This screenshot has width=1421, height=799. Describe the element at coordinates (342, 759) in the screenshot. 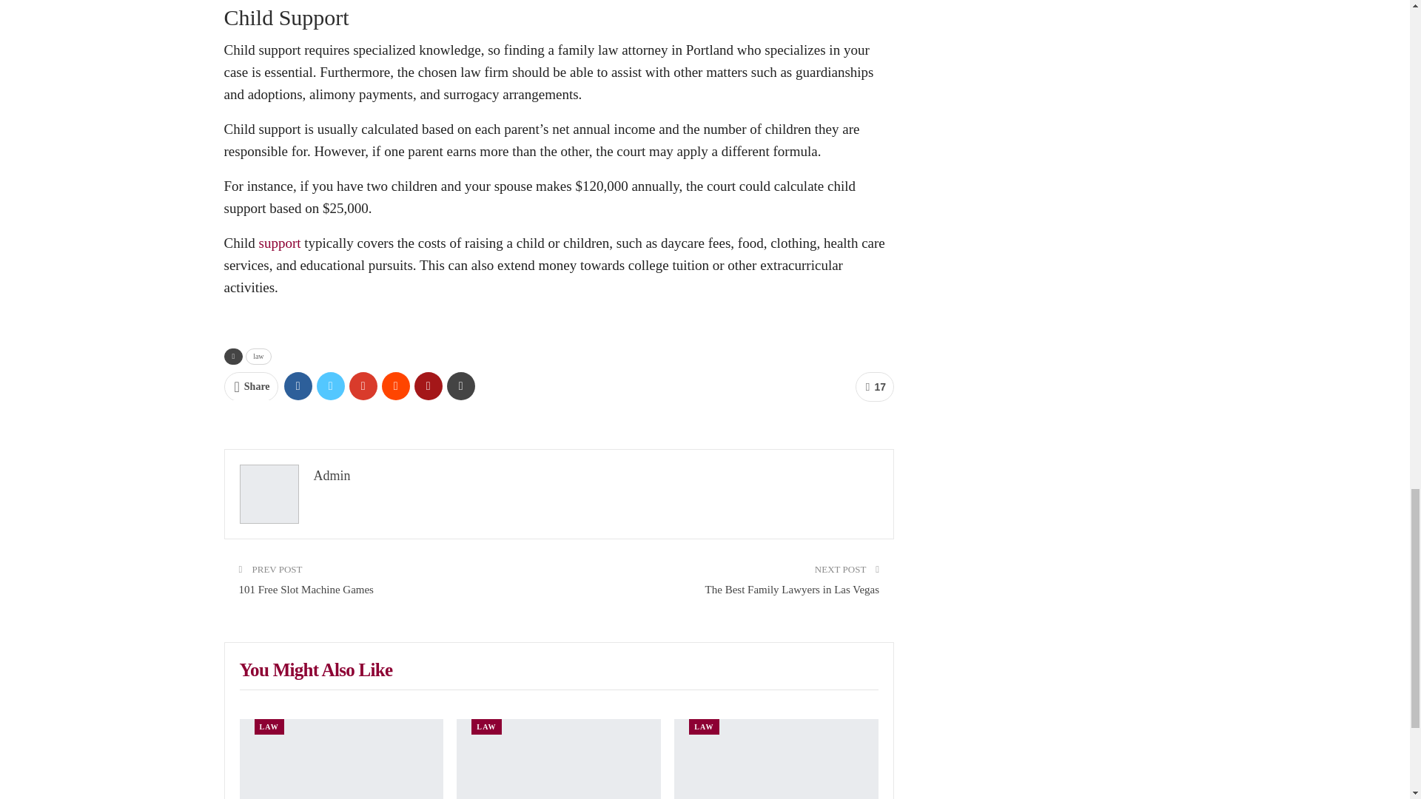

I see `Traffic Ticket Lawyer and Paralegal Services` at that location.